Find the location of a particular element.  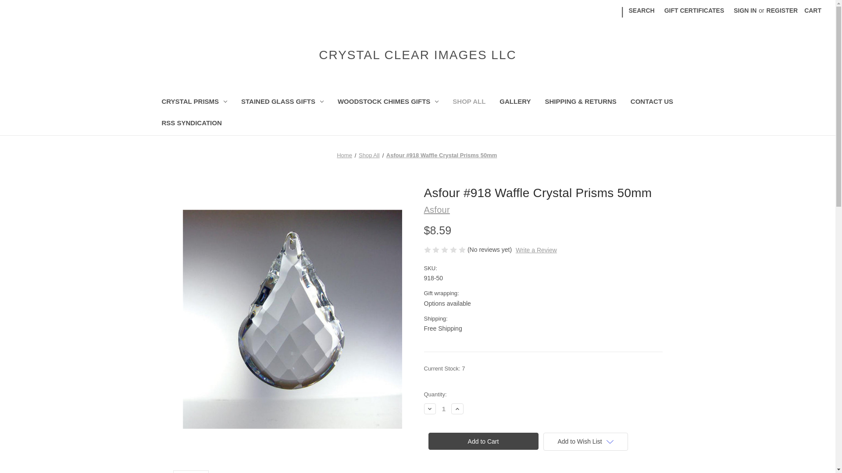

Write a Review is located at coordinates (536, 250).